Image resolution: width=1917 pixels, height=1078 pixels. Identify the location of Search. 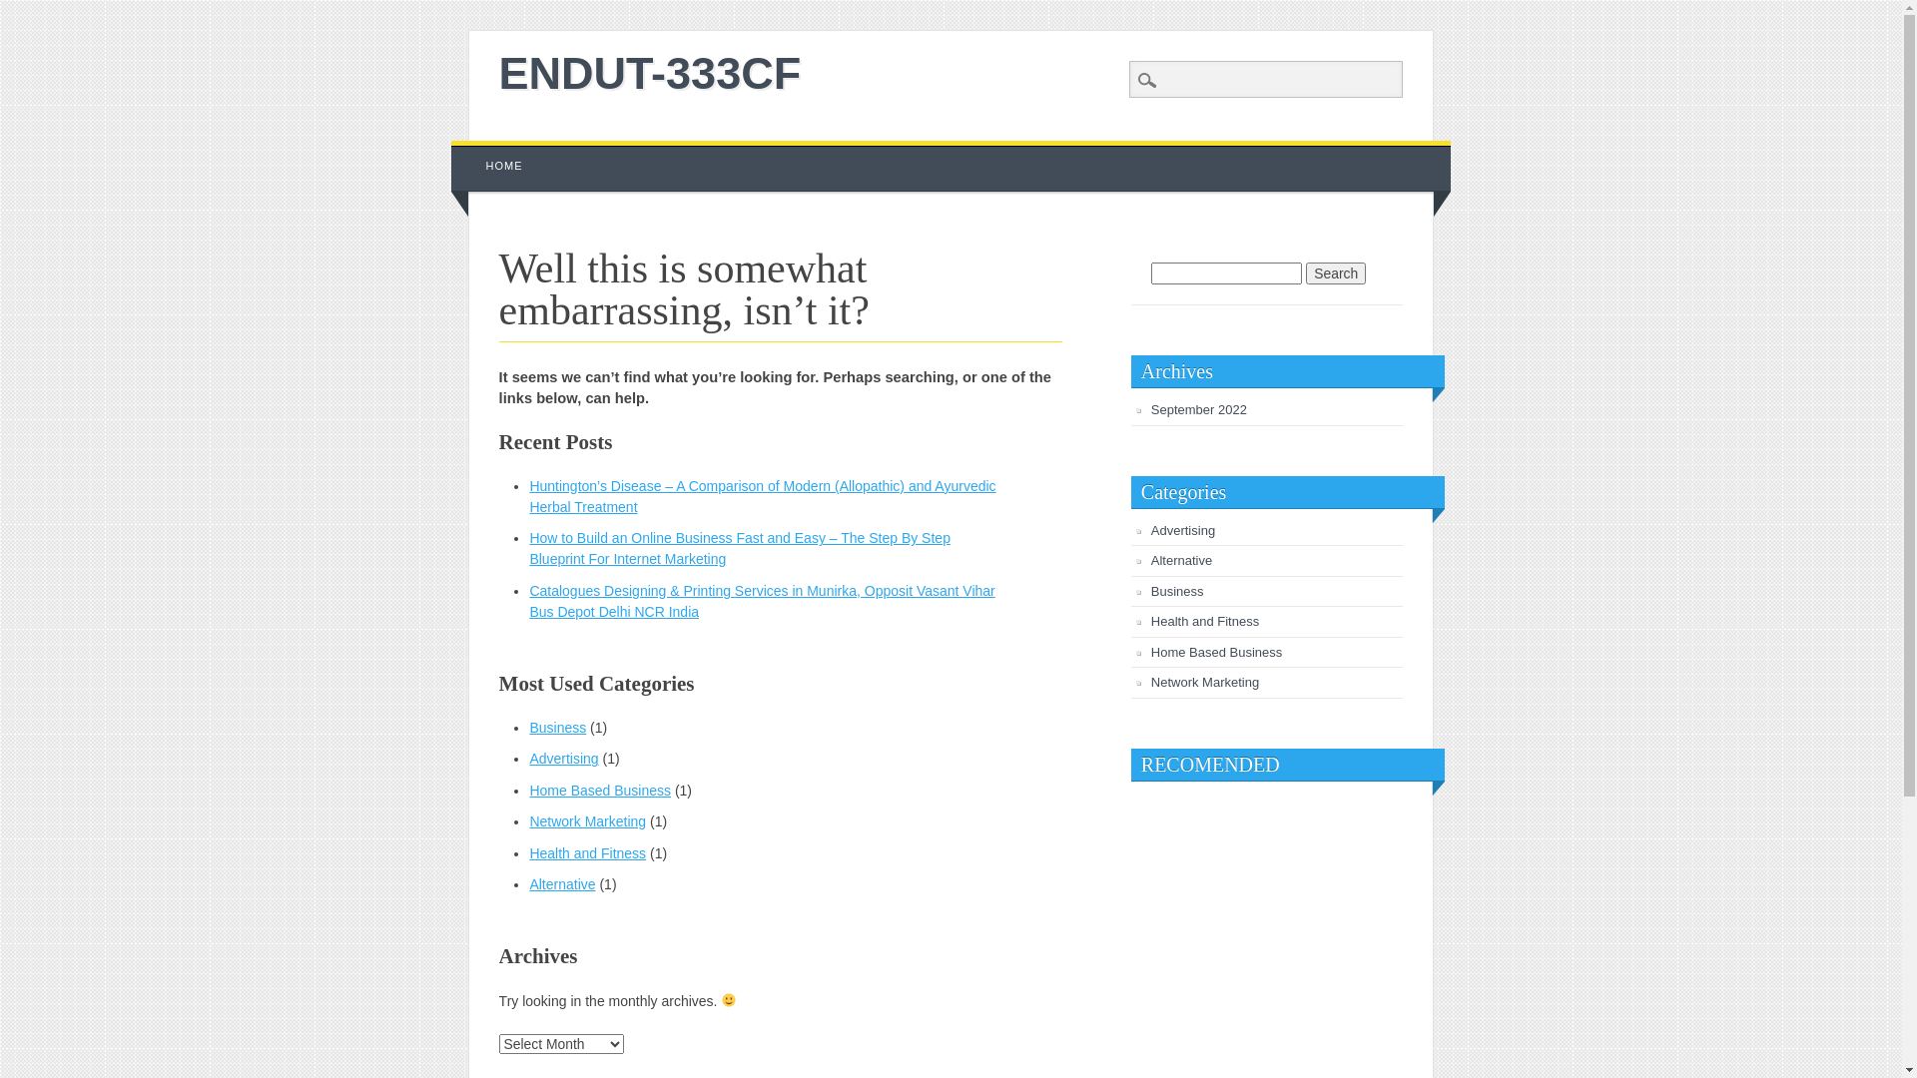
(1336, 273).